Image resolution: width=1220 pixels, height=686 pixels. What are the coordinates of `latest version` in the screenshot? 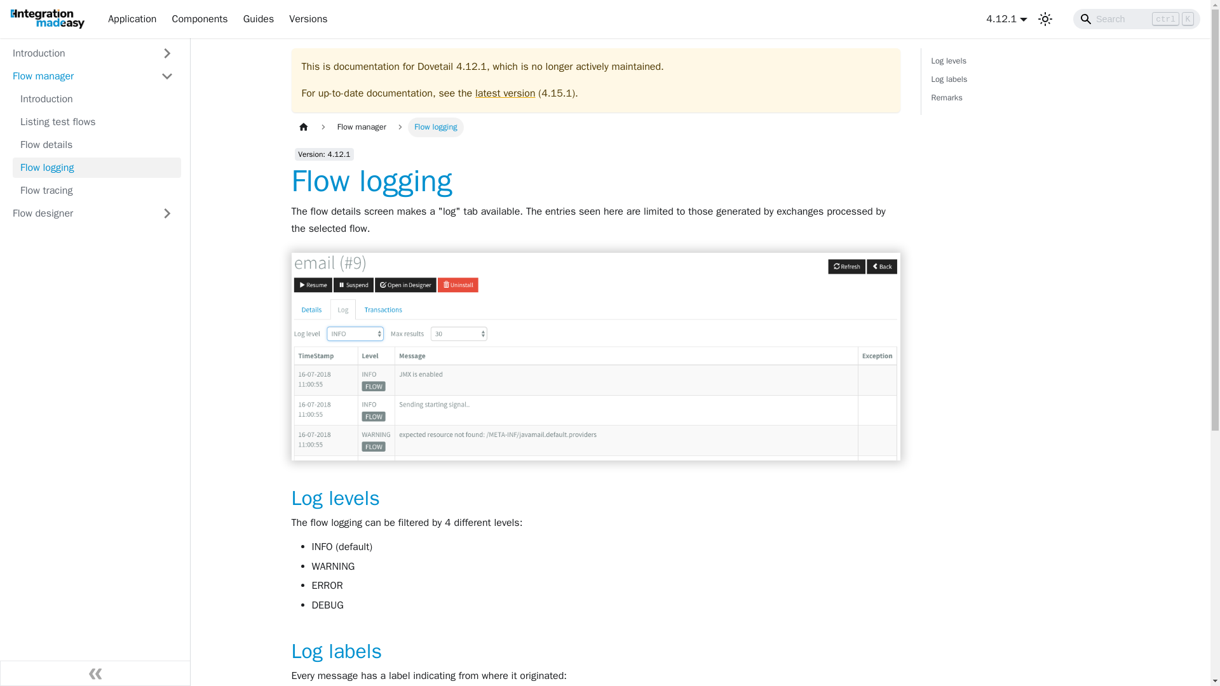 It's located at (97, 191).